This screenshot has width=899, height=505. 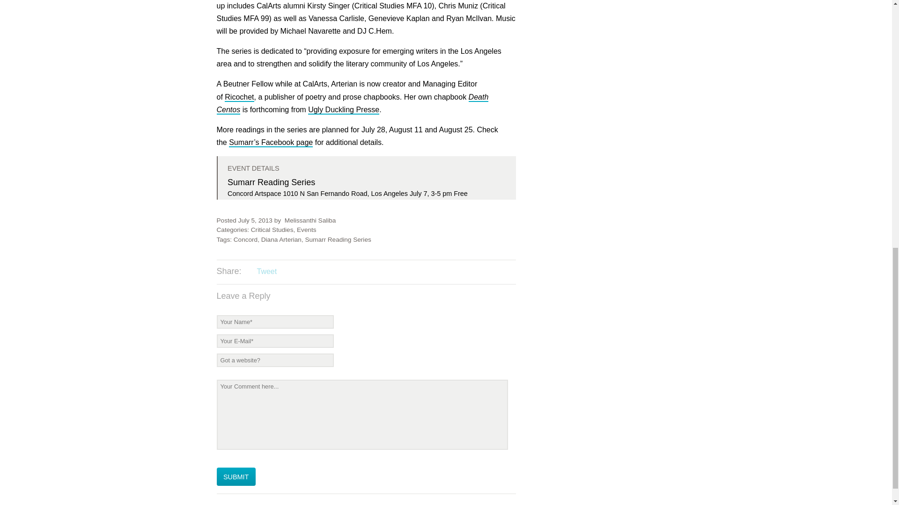 I want to click on Events, so click(x=306, y=229).